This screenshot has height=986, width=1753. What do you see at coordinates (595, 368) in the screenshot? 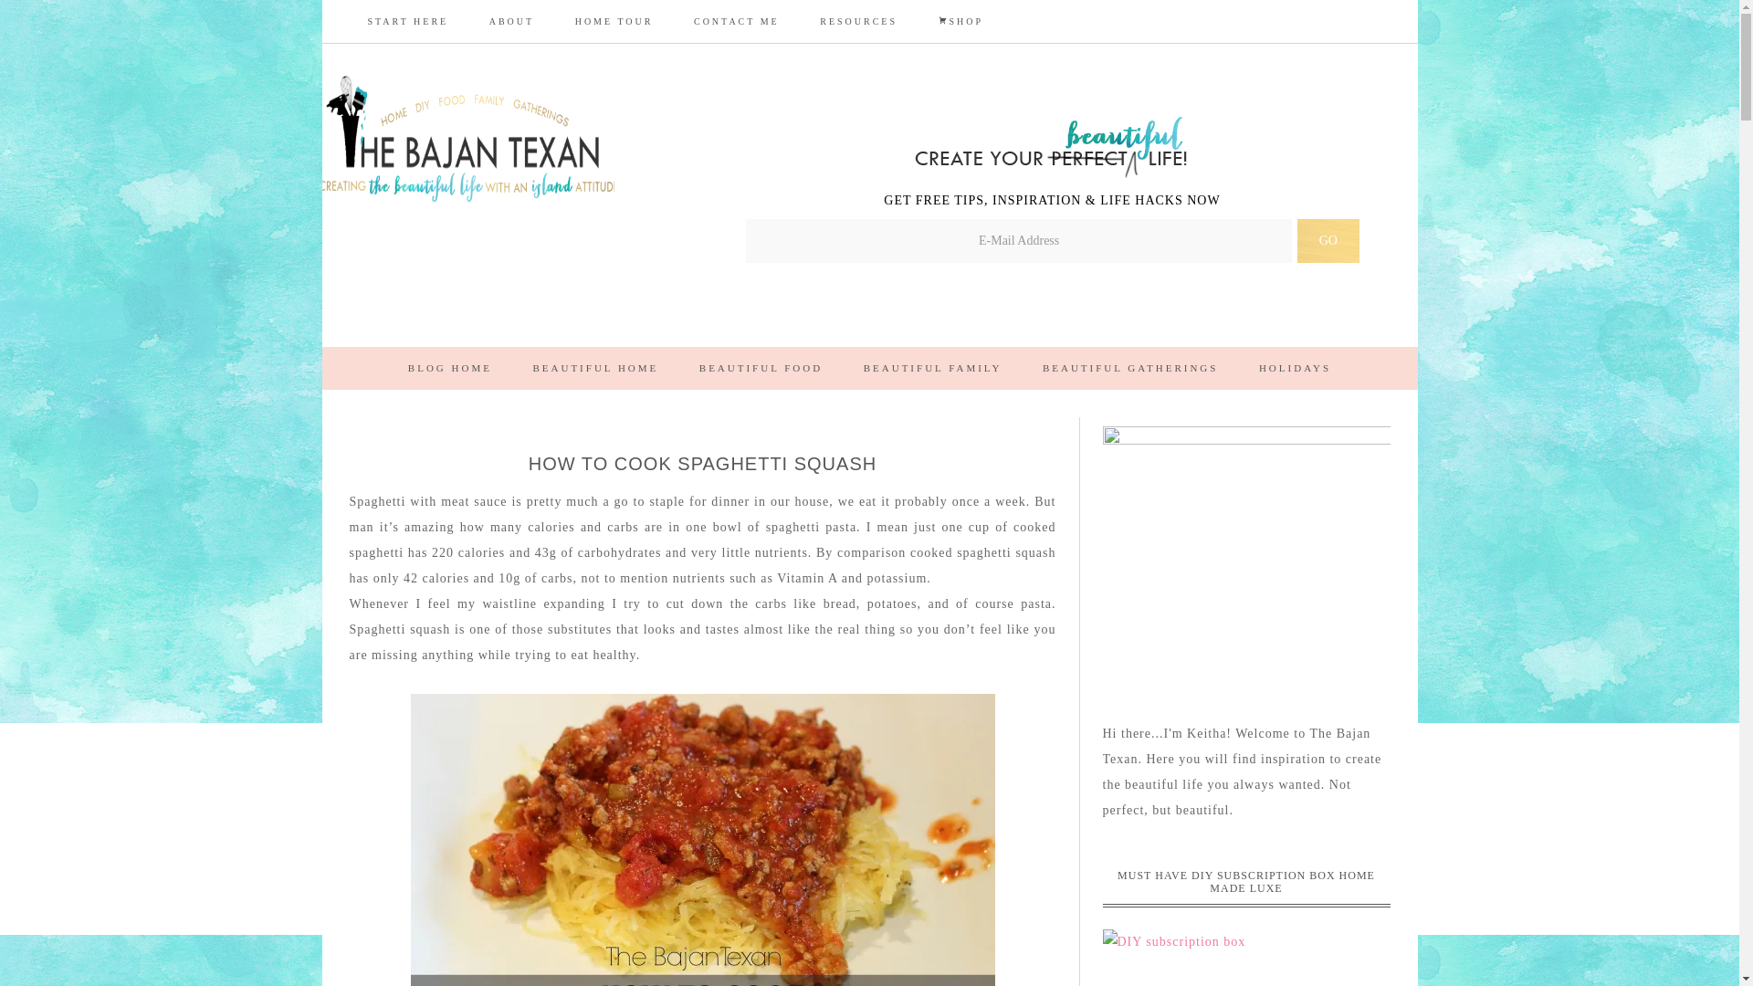
I see `BEAUTIFUL HOME` at bounding box center [595, 368].